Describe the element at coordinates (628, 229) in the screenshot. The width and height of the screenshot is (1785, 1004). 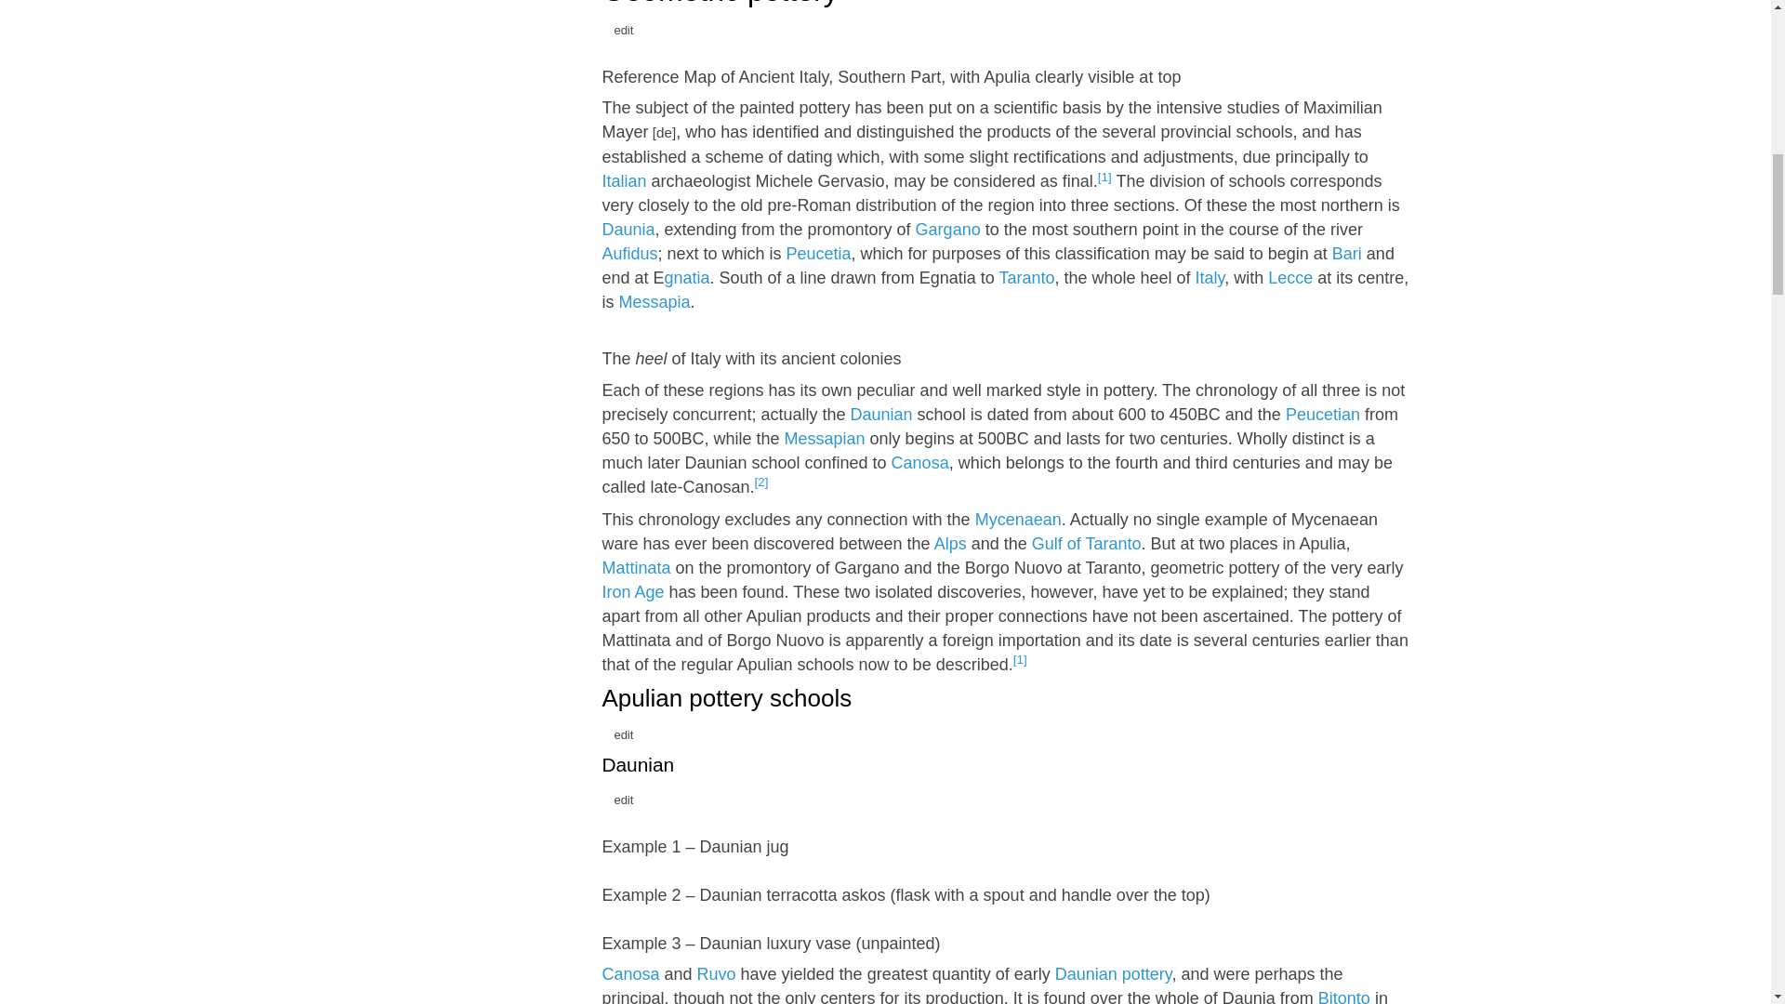
I see `Daunians` at that location.